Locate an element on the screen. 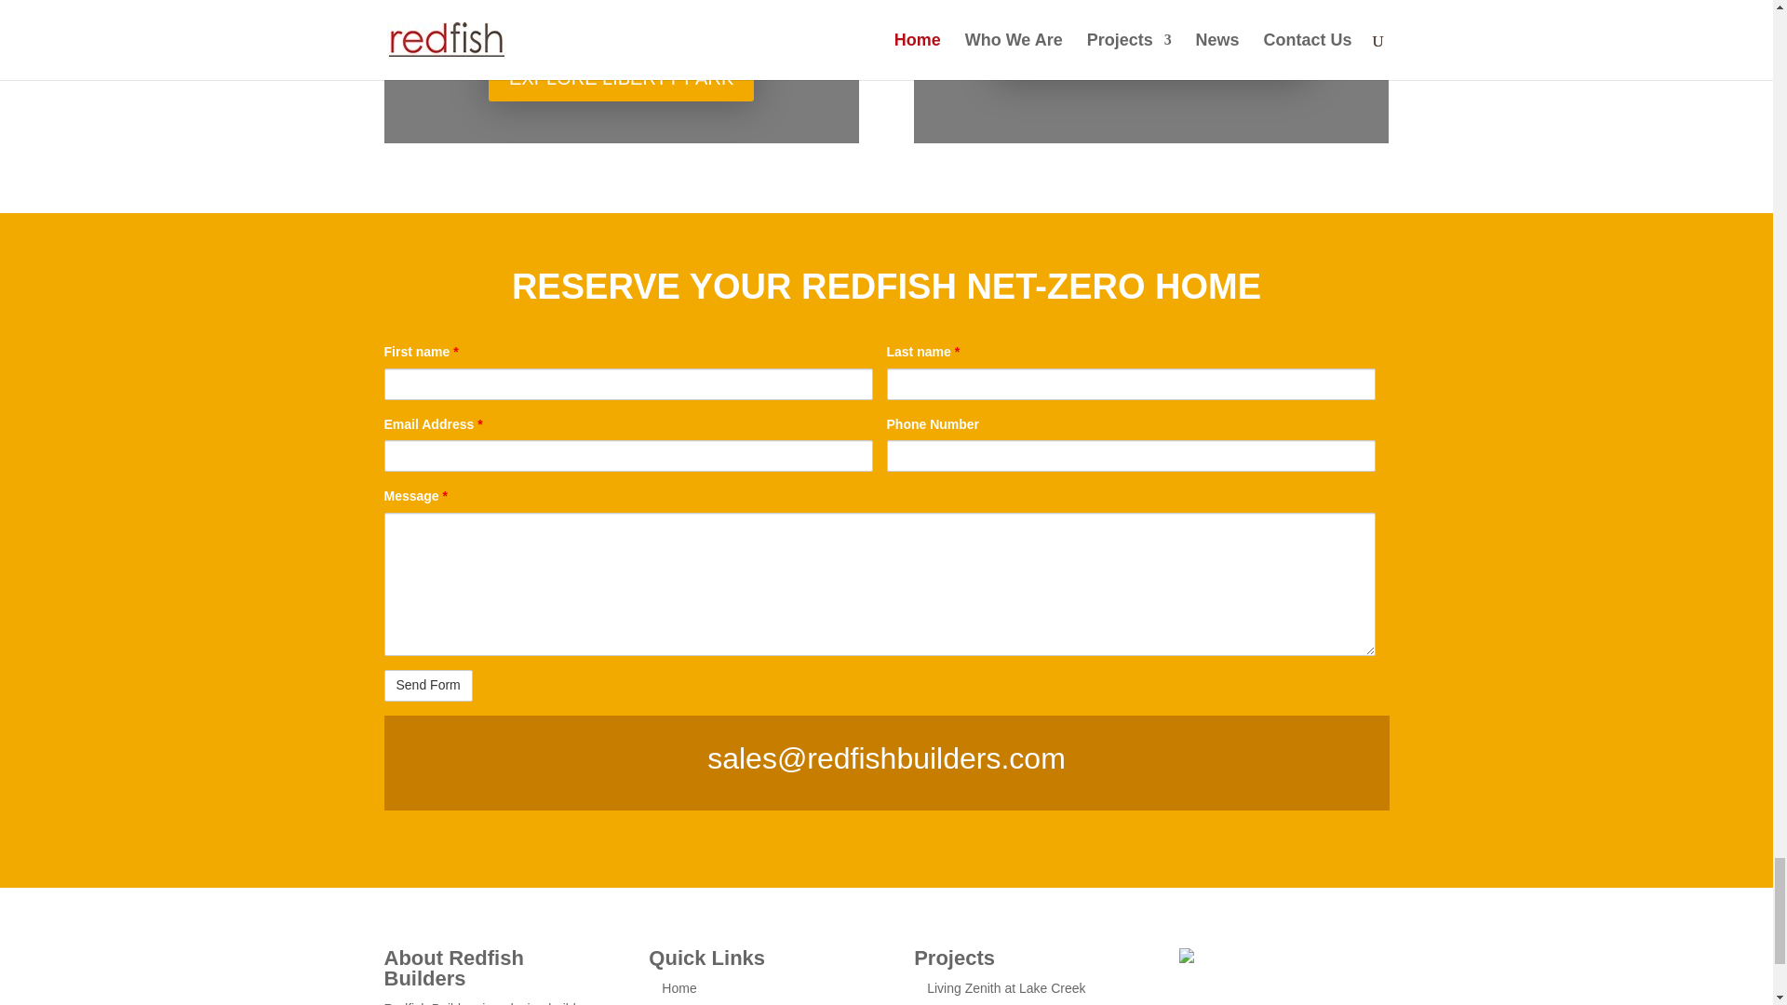  Home is located at coordinates (679, 988).